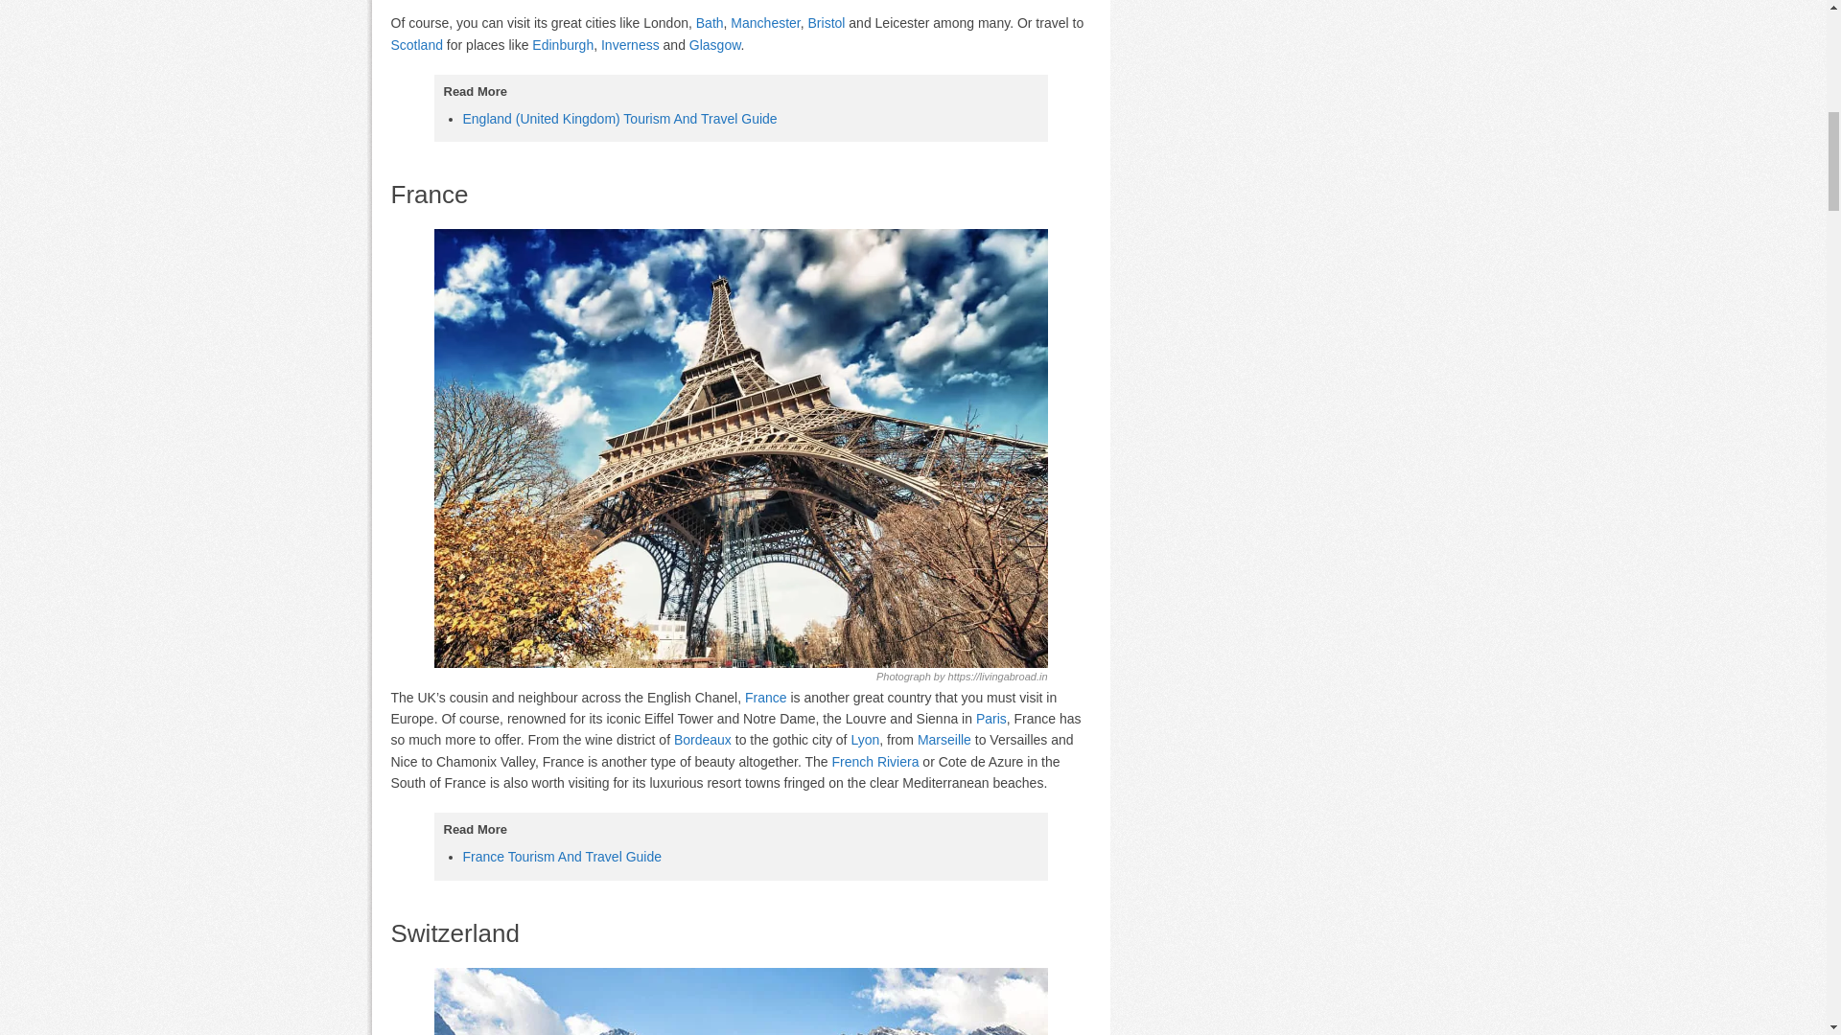  I want to click on Manchester, so click(765, 23).